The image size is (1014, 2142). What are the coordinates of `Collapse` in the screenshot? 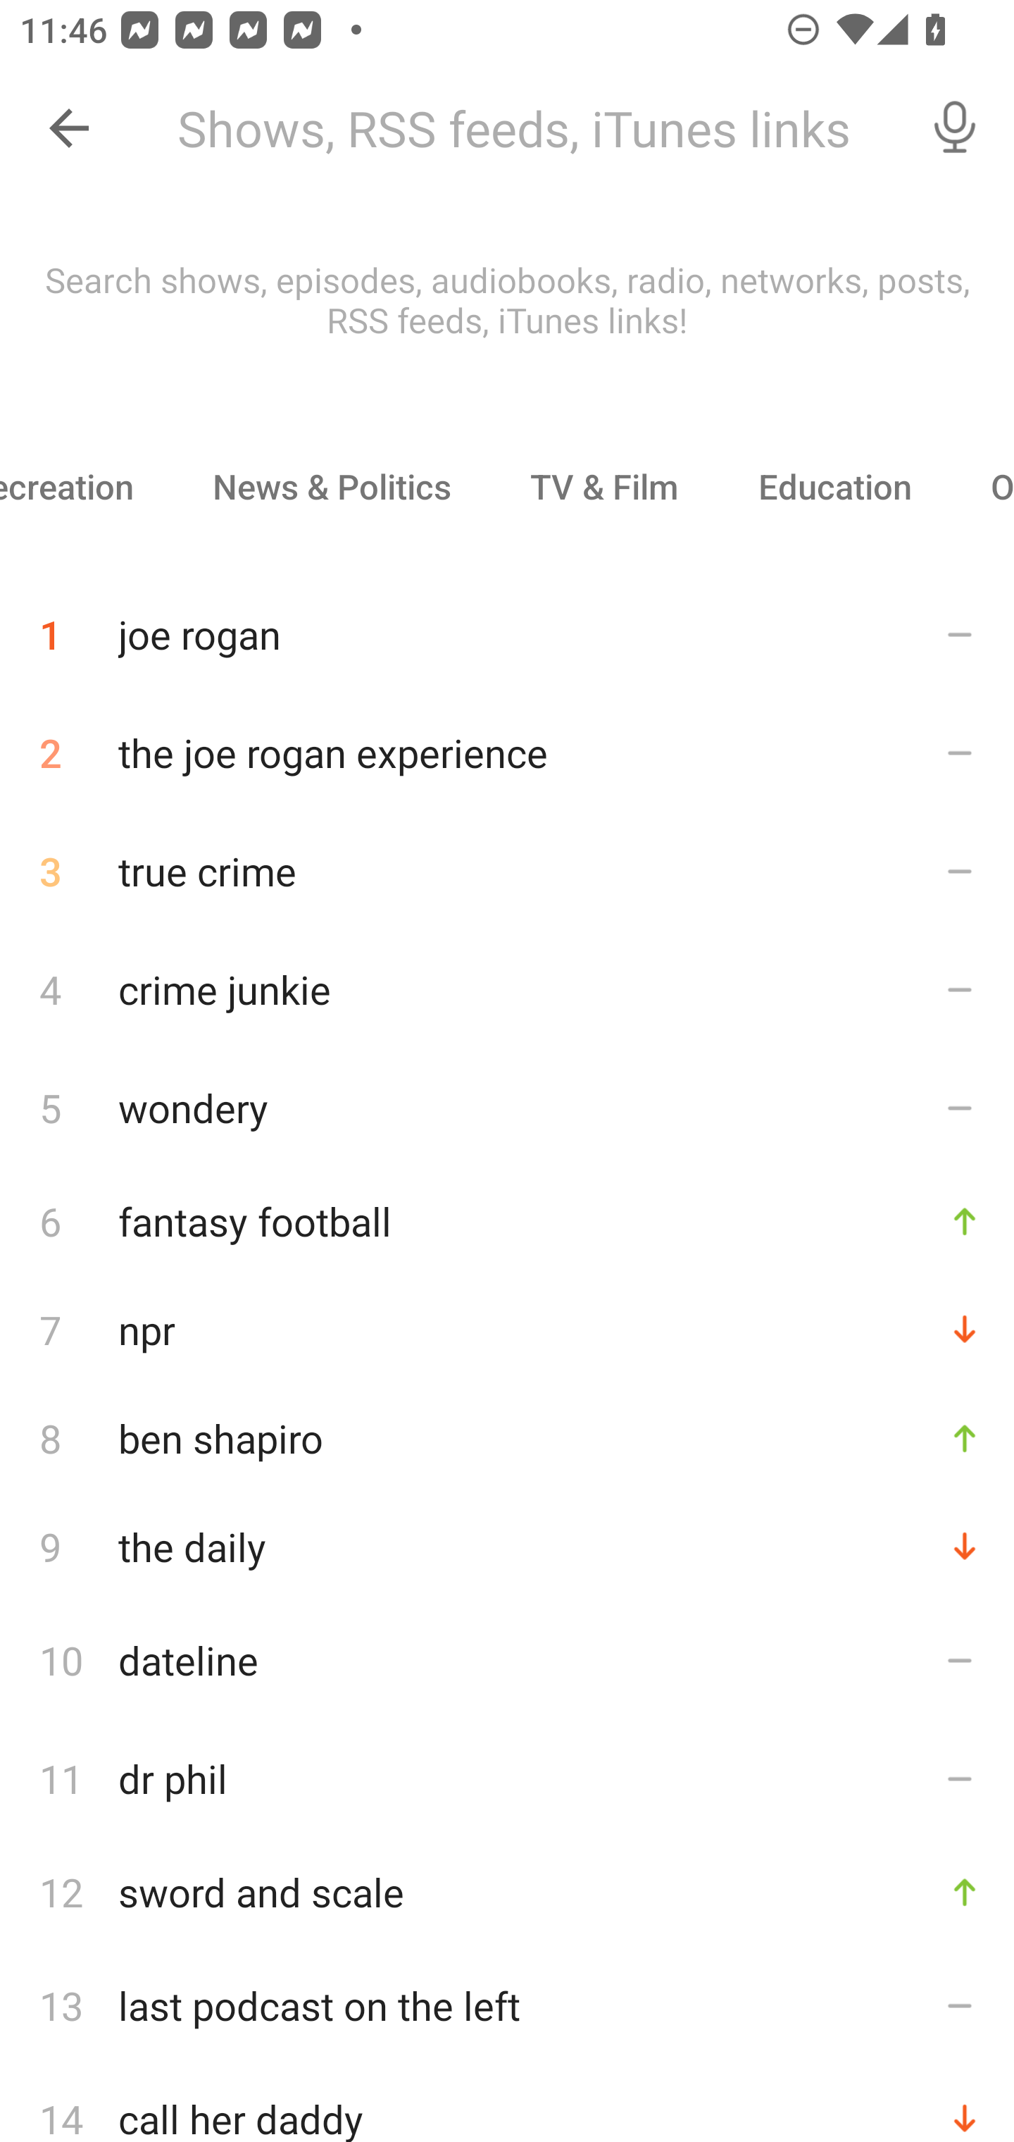 It's located at (69, 128).